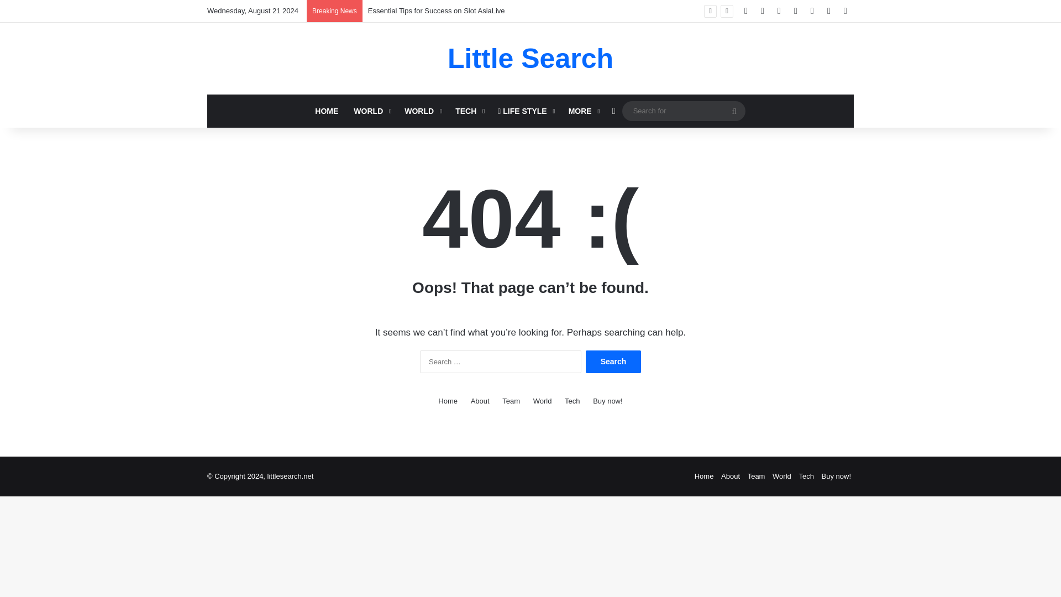 Image resolution: width=1061 pixels, height=597 pixels. Describe the element at coordinates (469, 111) in the screenshot. I see `TECH` at that location.